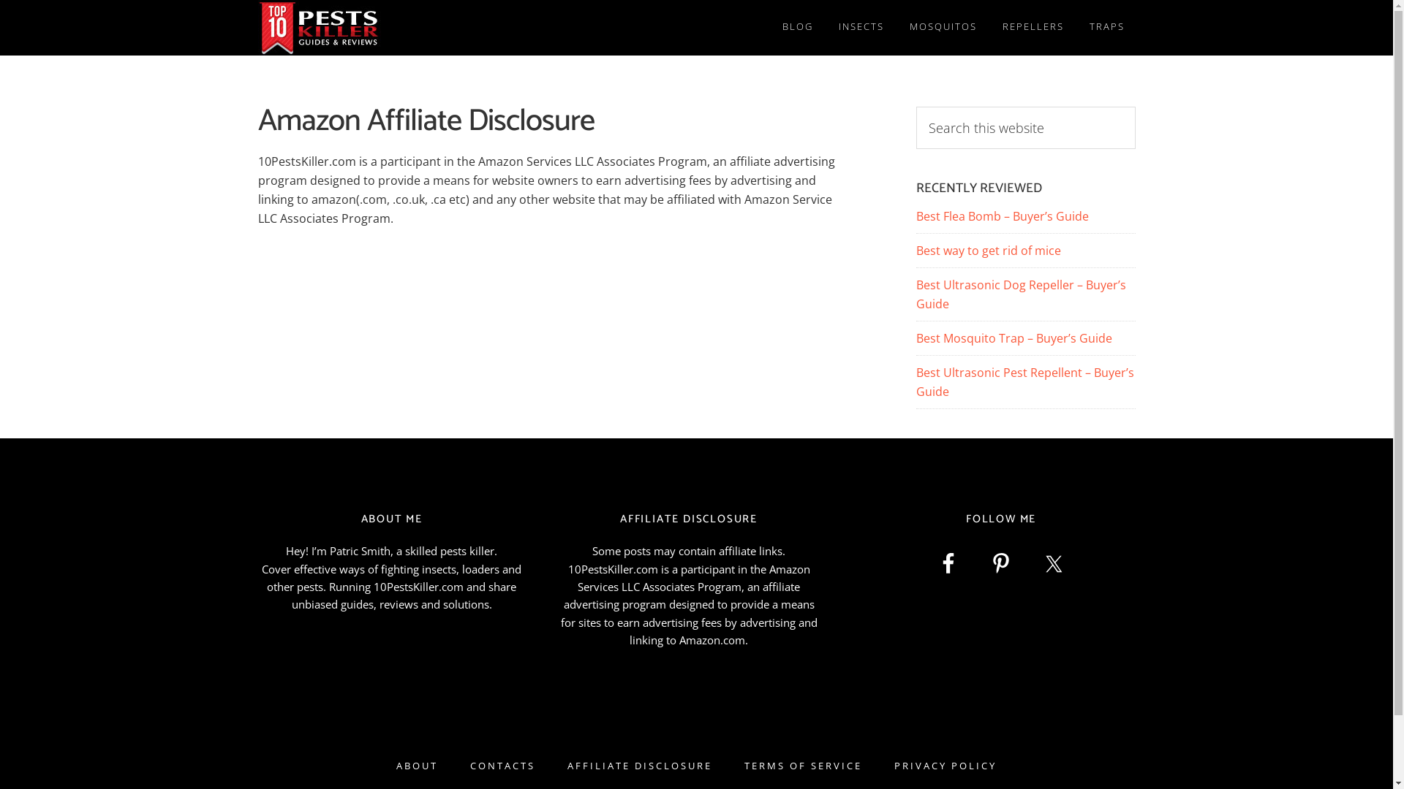 The height and width of the screenshot is (789, 1404). Describe the element at coordinates (797, 26) in the screenshot. I see `BLOG` at that location.